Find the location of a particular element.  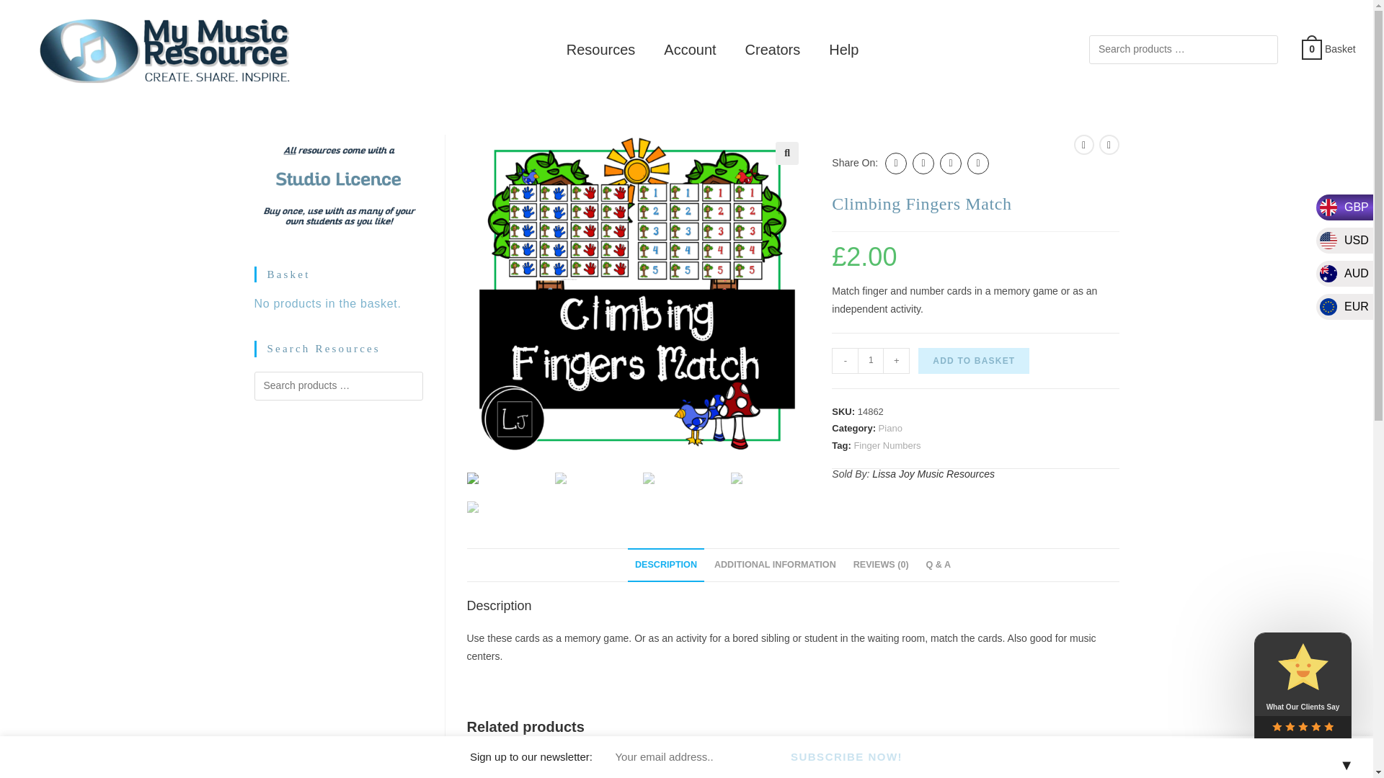

Gwen Harborne is located at coordinates (590, 759).